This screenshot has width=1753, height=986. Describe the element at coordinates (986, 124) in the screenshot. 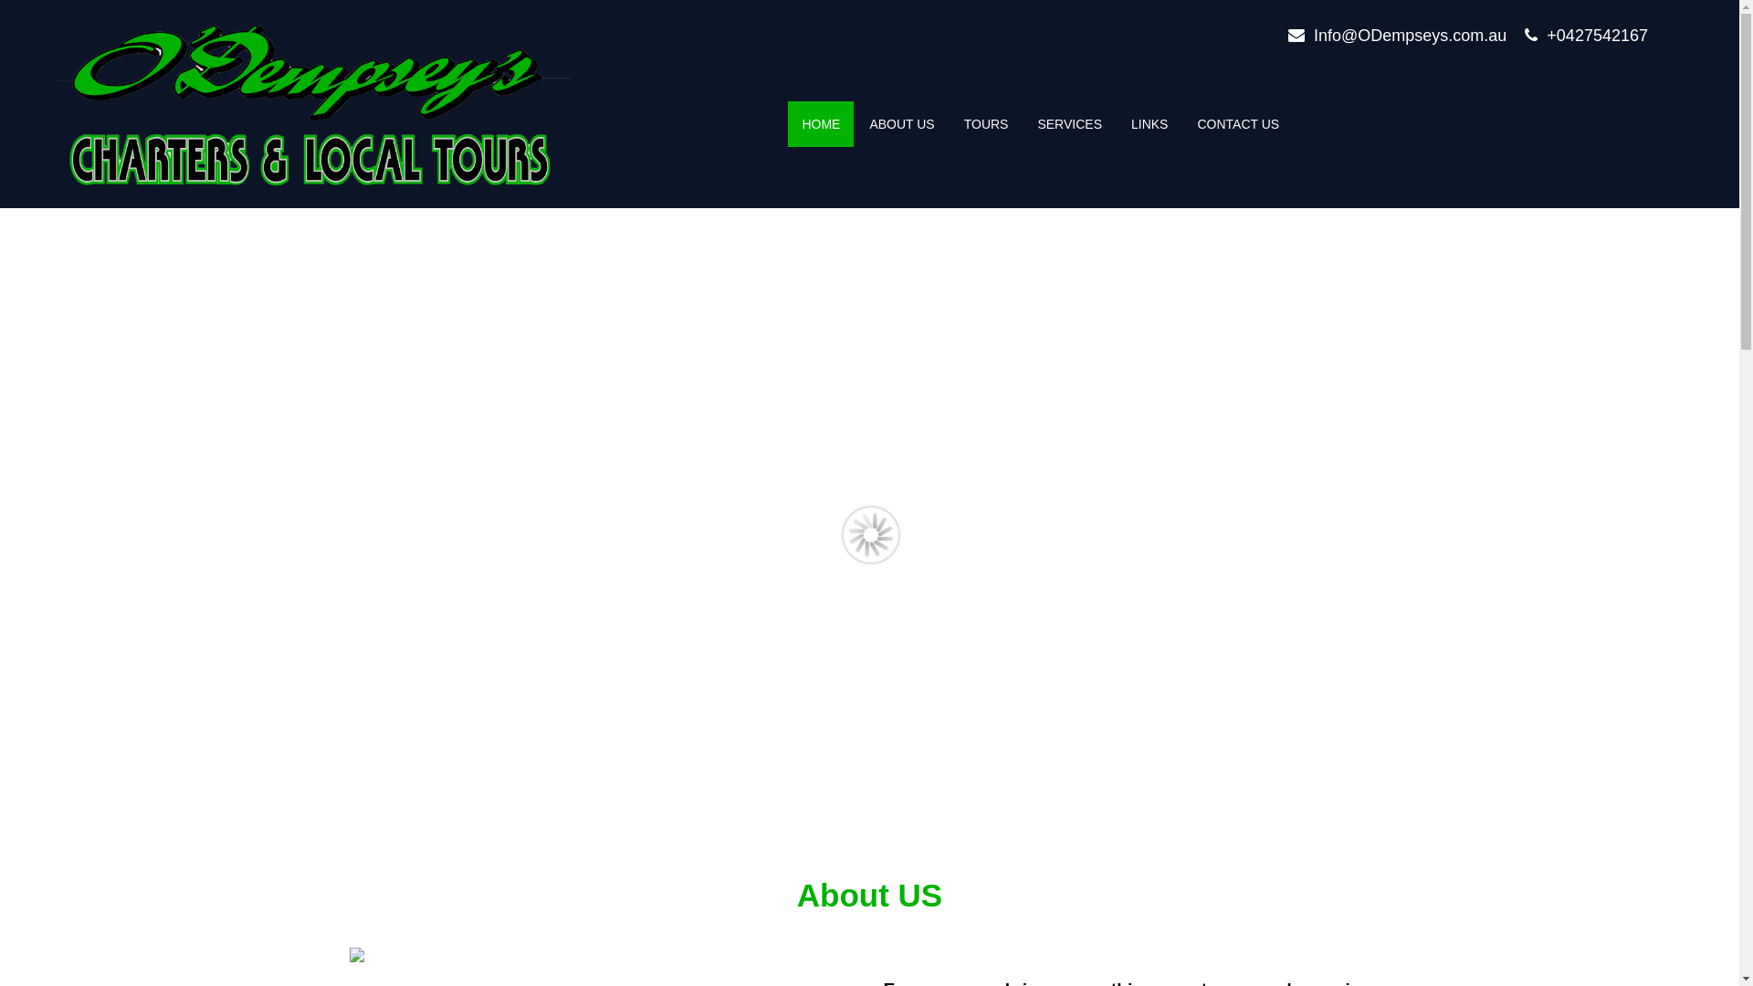

I see `TOURS` at that location.